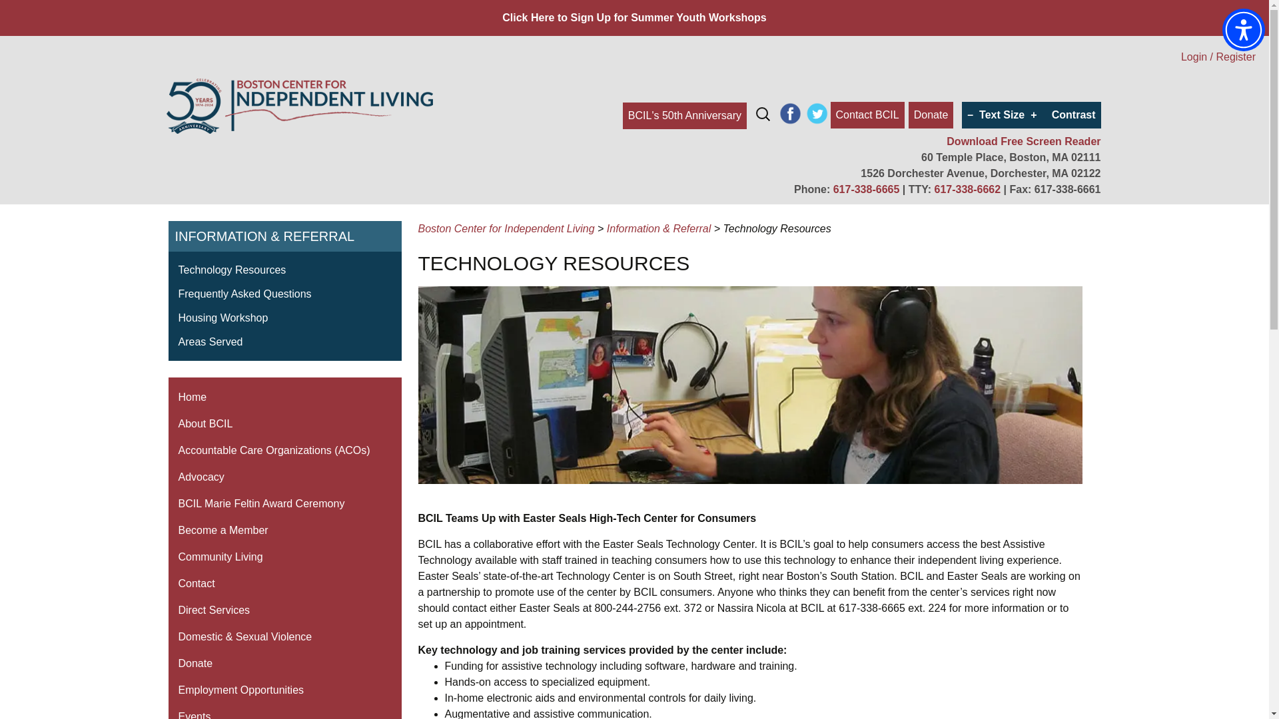 The image size is (1279, 719). I want to click on Download Free Screen Reader, so click(1023, 141).